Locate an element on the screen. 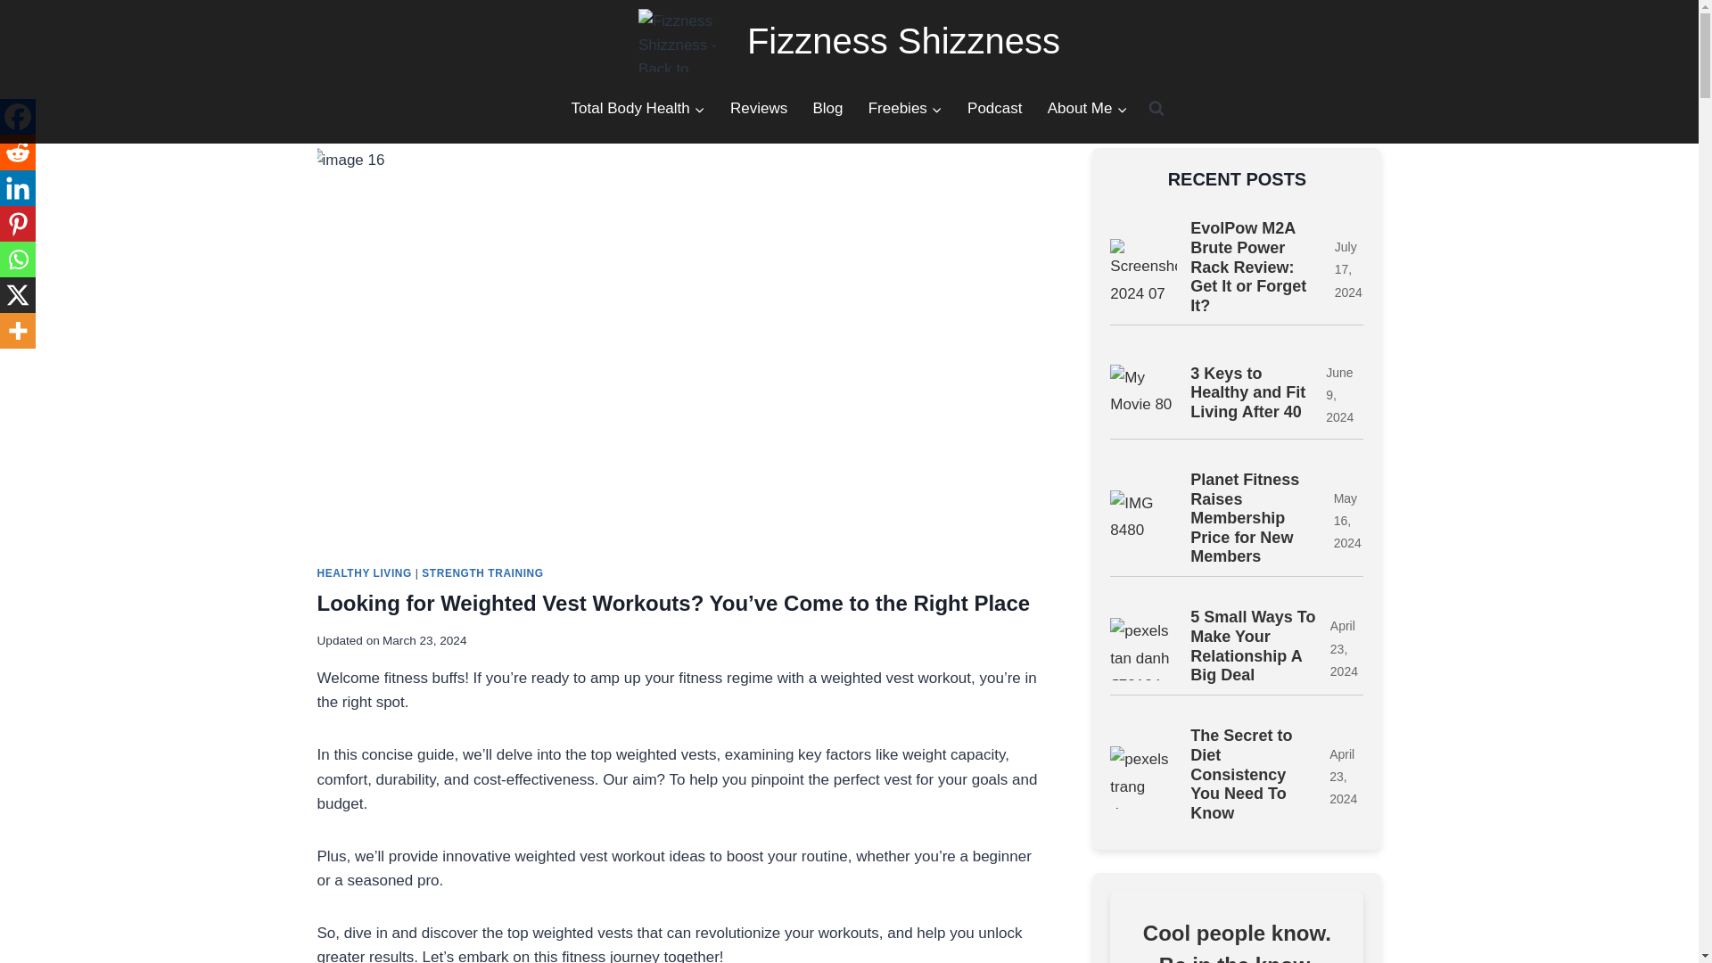  More is located at coordinates (18, 330).